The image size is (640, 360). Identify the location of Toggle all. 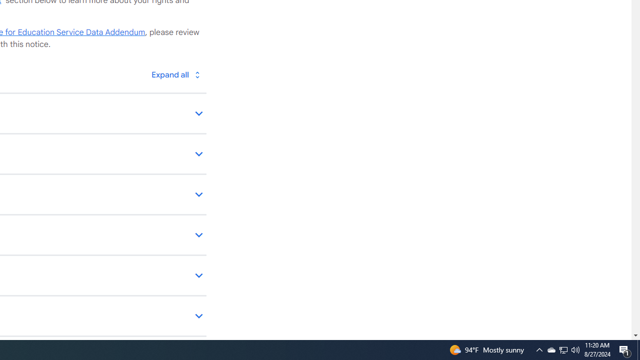
(175, 74).